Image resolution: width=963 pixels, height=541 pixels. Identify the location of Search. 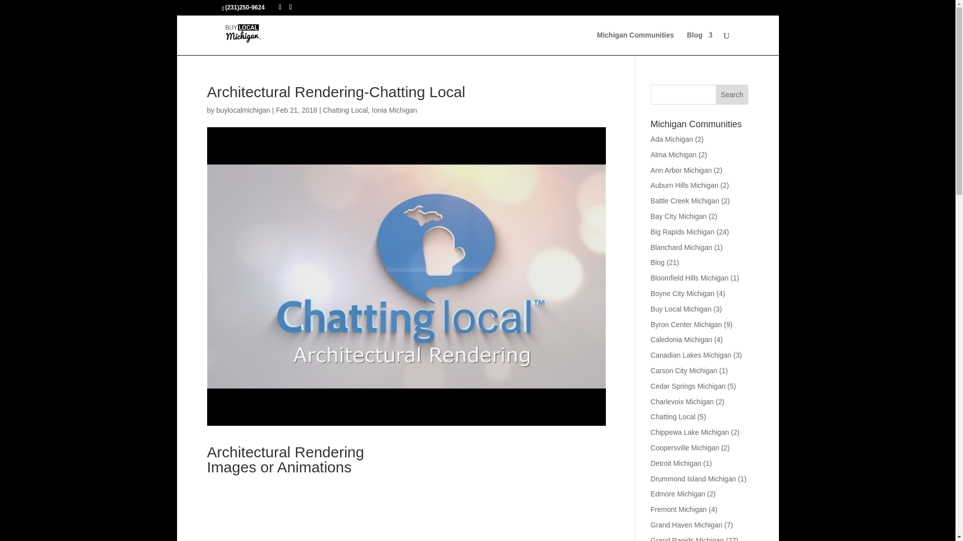
(732, 94).